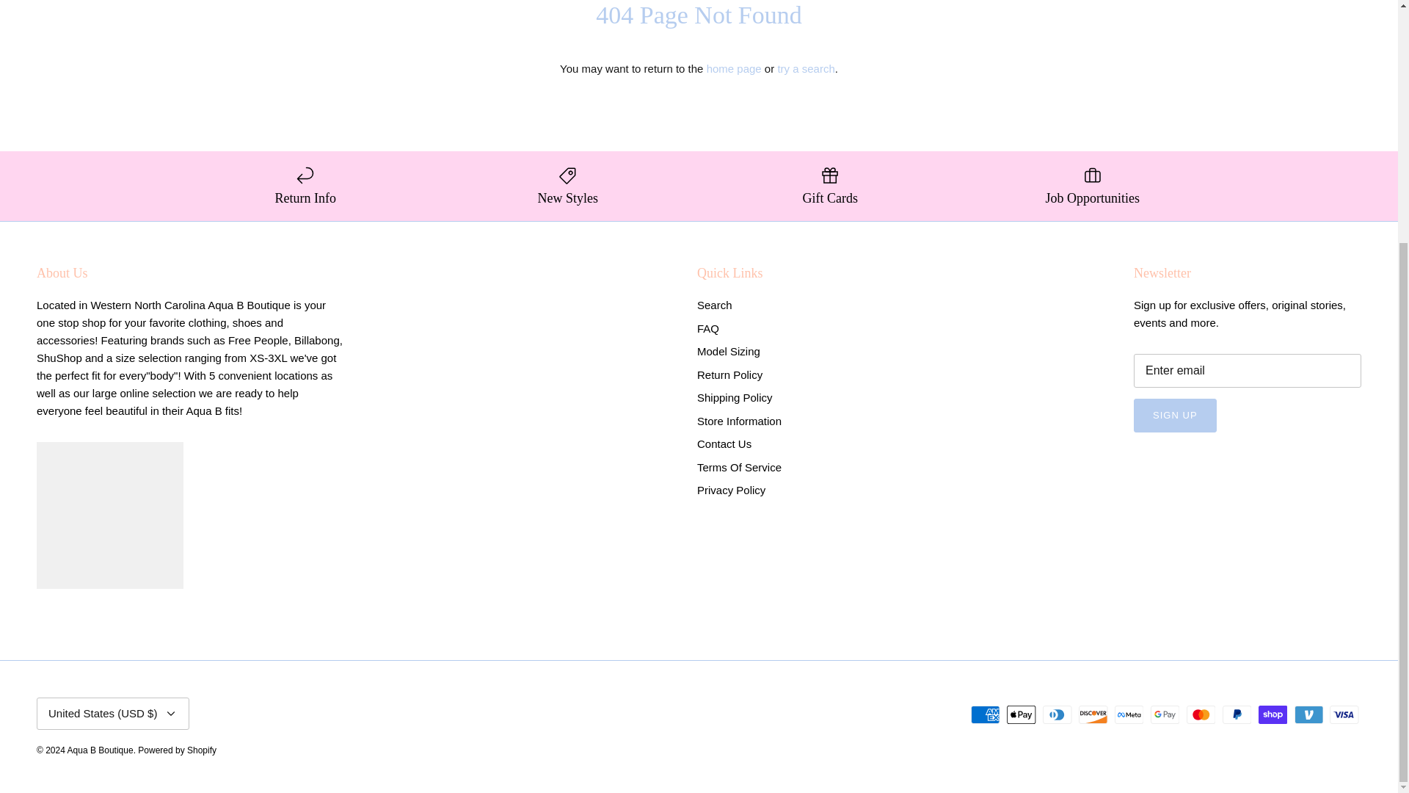 The height and width of the screenshot is (793, 1409). I want to click on Discover, so click(1093, 715).